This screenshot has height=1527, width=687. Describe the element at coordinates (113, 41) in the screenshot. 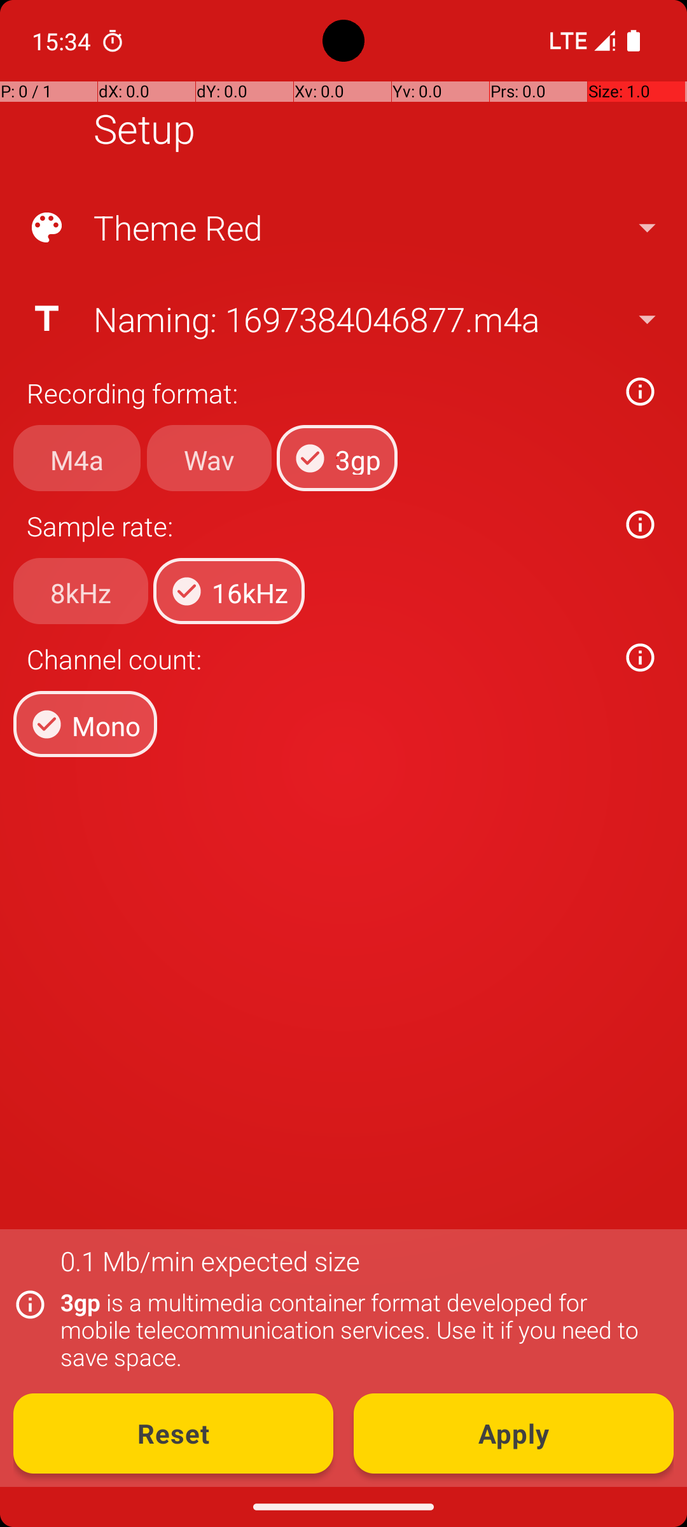

I see `Clock notification: ` at that location.